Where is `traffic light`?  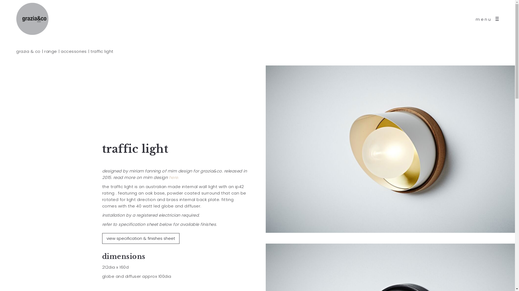
traffic light is located at coordinates (391, 149).